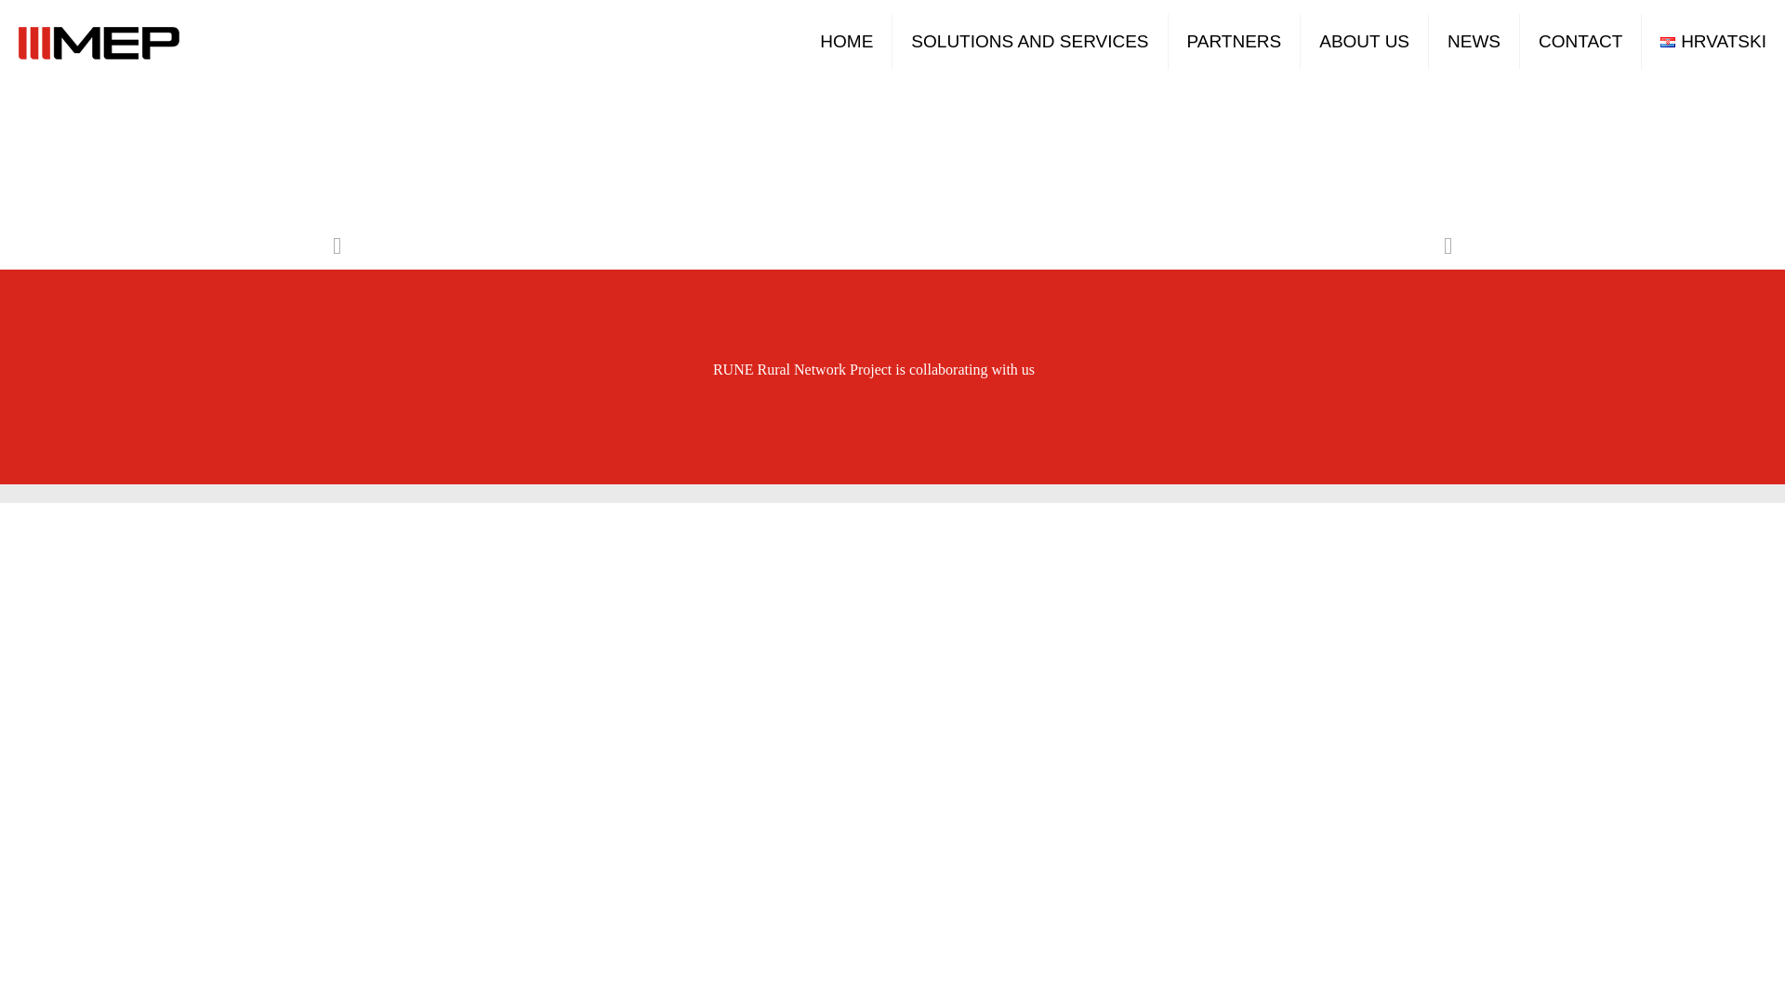  Describe the element at coordinates (99, 41) in the screenshot. I see `MEP` at that location.